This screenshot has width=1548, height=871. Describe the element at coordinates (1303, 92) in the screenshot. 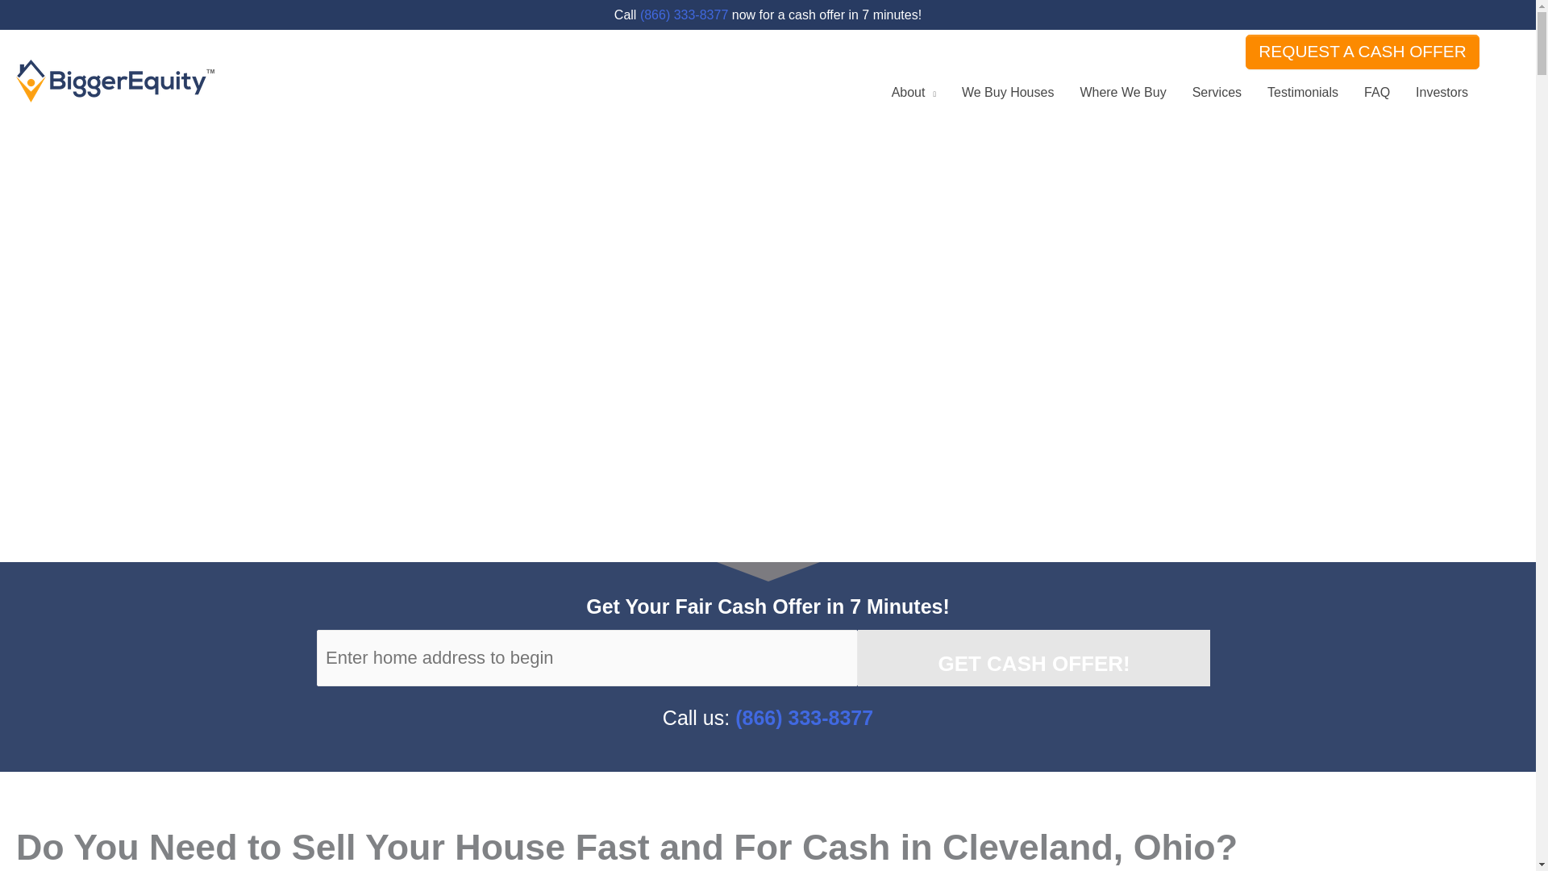

I see `Testimonials` at that location.